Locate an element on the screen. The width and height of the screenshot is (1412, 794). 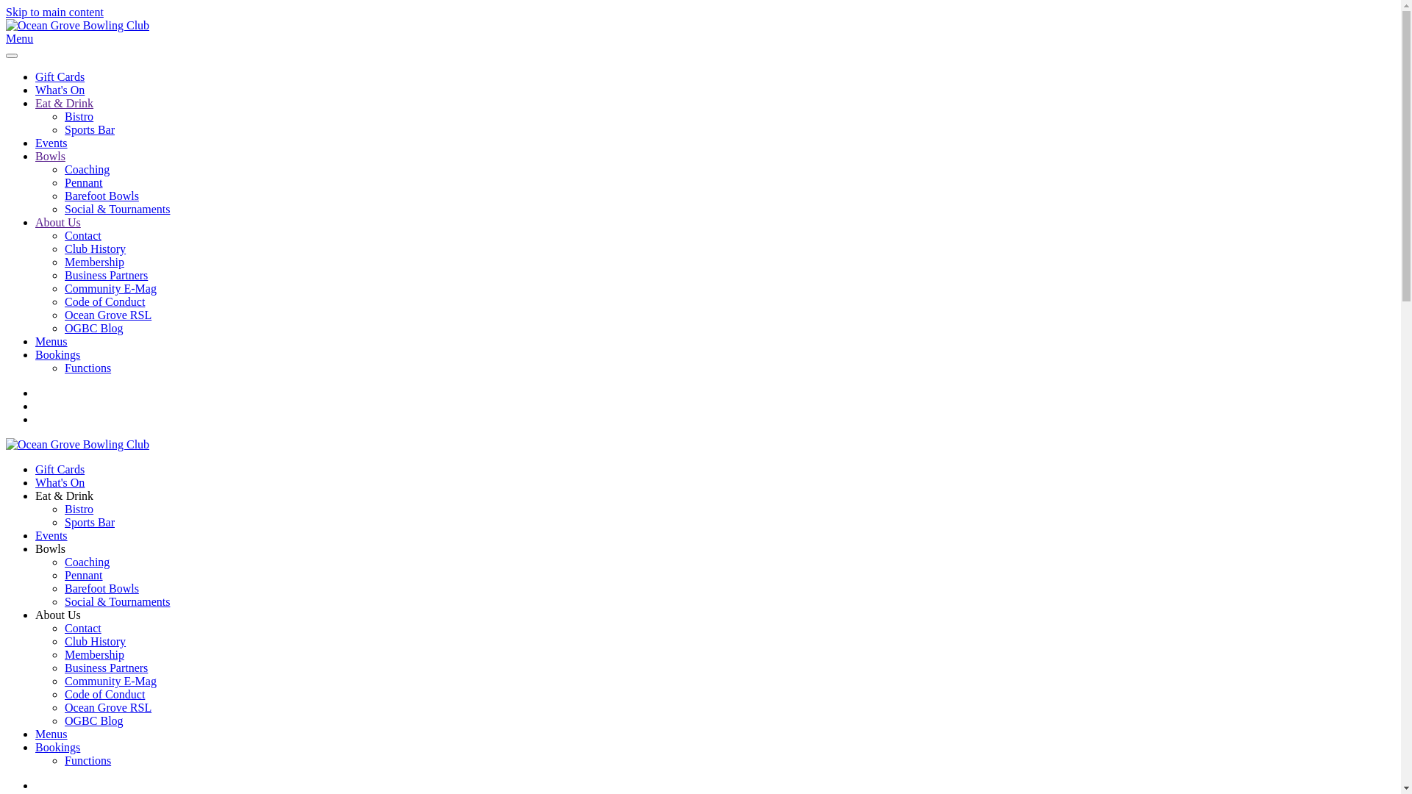
Sports Bar is located at coordinates (90, 522).